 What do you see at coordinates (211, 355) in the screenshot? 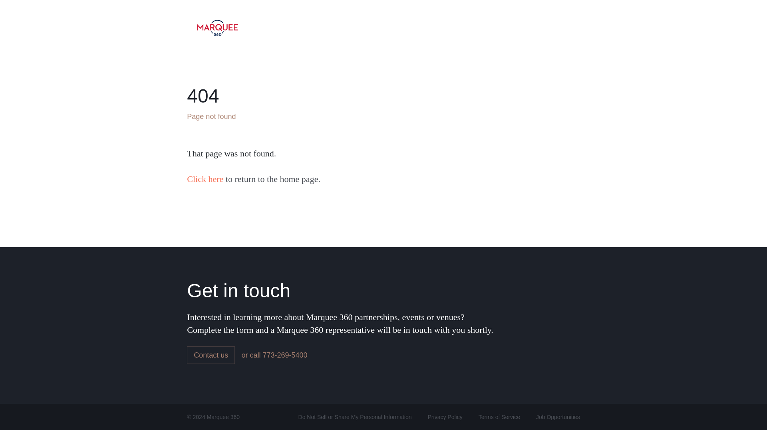
I see `Contact us` at bounding box center [211, 355].